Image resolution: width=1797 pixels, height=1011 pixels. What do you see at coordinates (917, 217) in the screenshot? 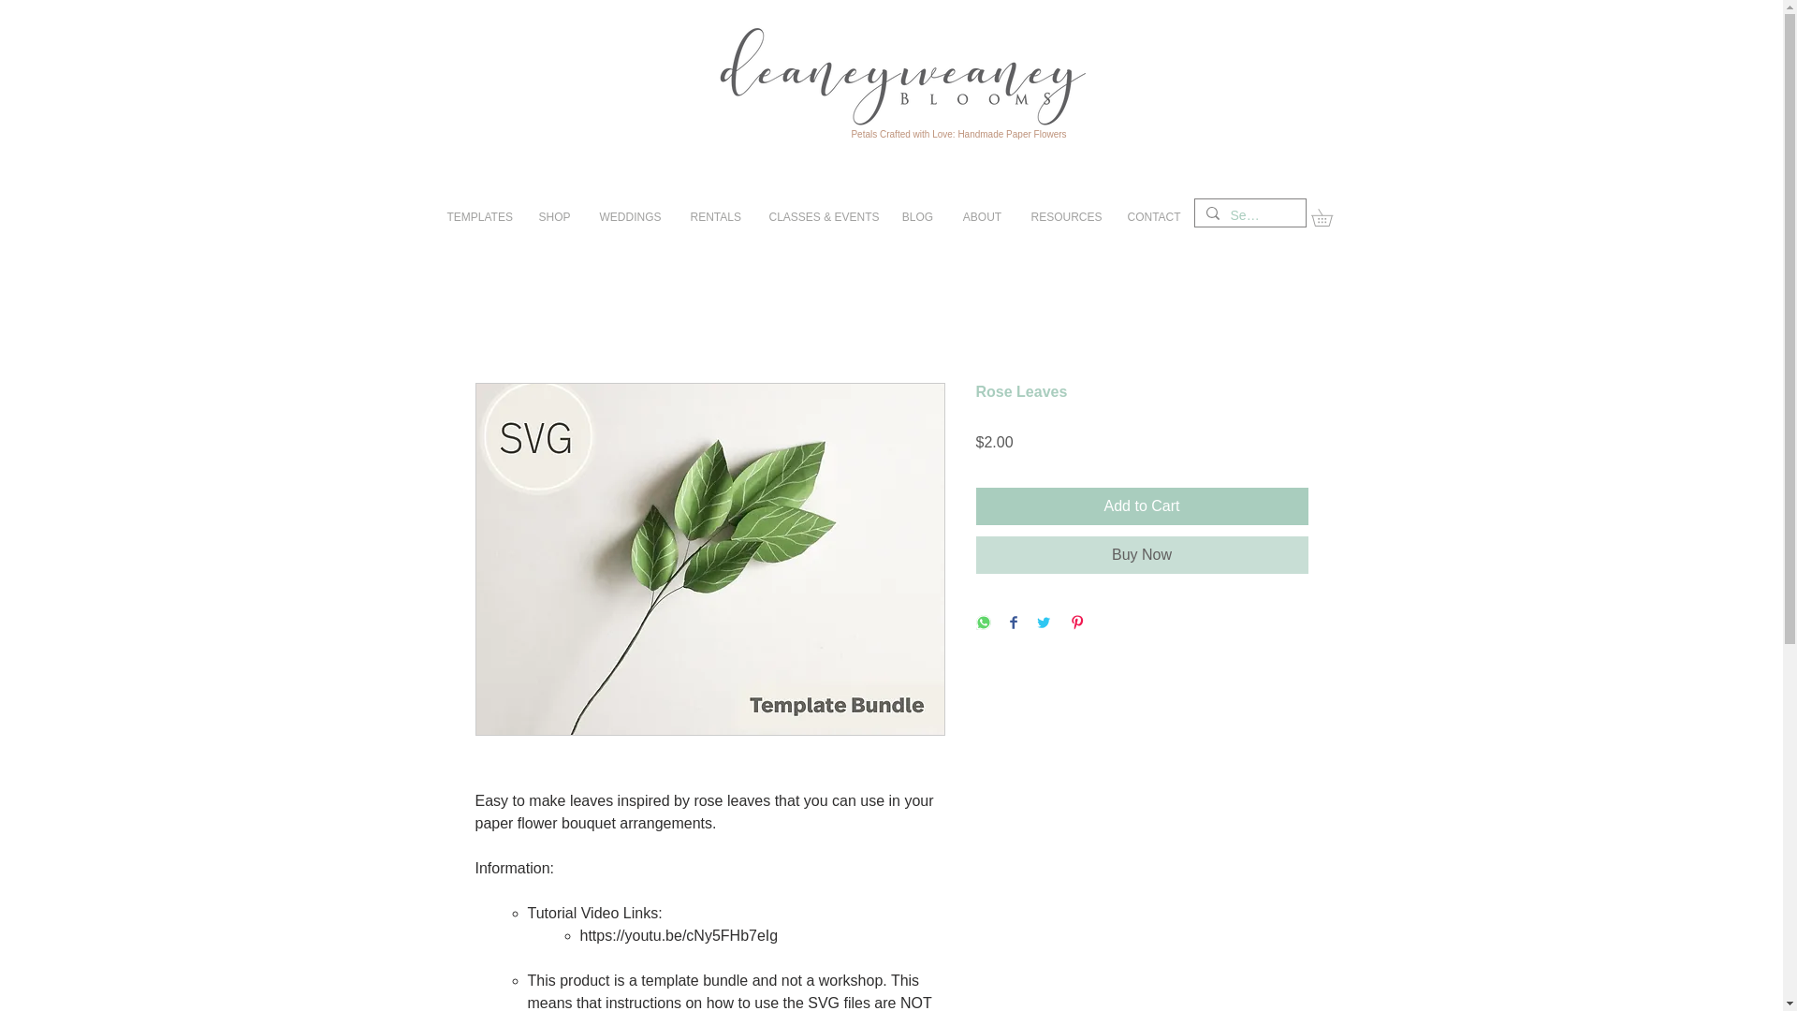
I see `BLOG` at bounding box center [917, 217].